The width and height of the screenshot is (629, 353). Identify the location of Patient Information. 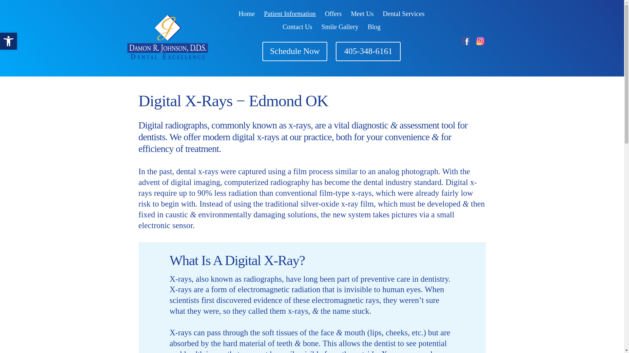
(290, 14).